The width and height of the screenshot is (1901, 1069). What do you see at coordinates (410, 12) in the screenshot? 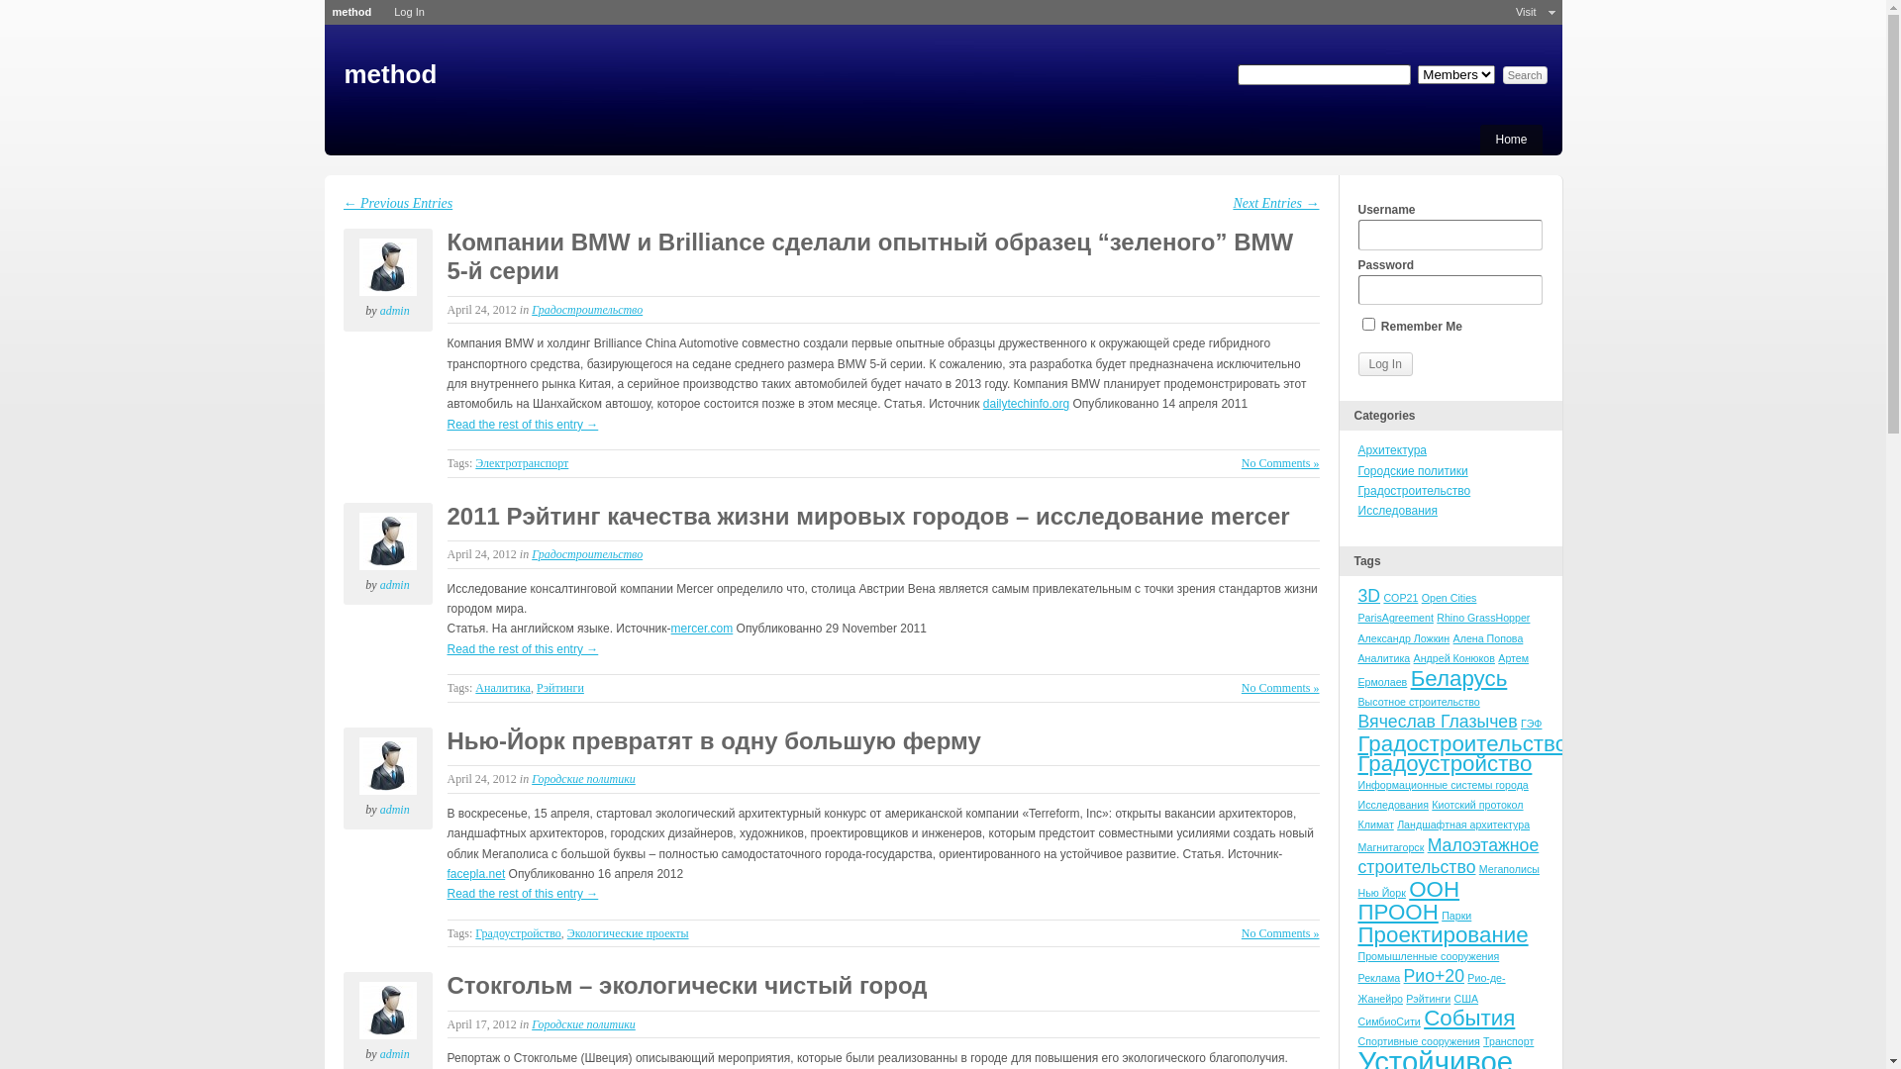
I see `Log In` at bounding box center [410, 12].